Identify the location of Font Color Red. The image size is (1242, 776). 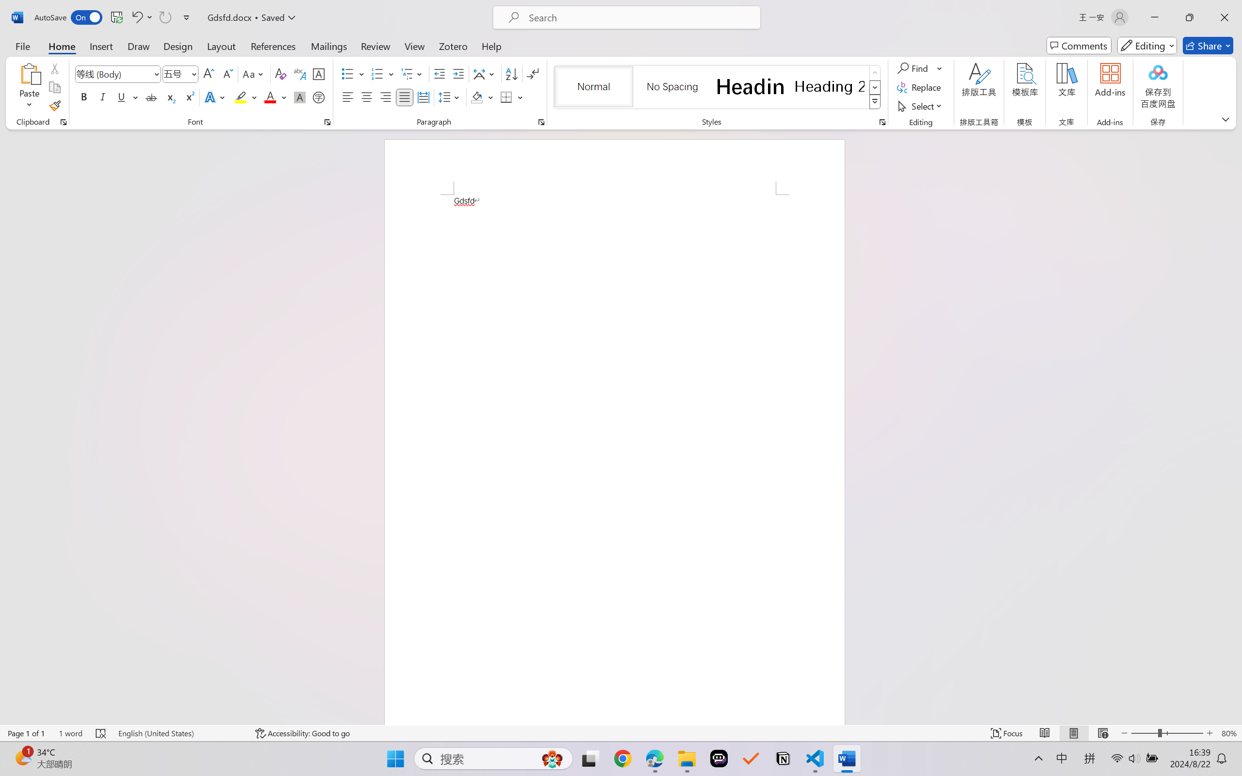
(271, 97).